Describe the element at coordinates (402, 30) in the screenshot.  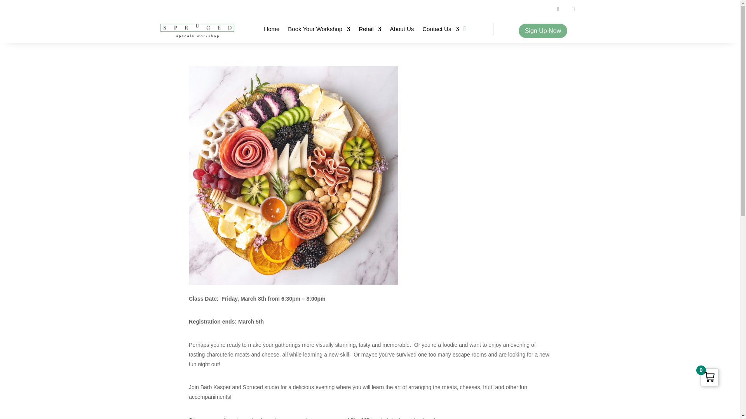
I see `About Us` at that location.